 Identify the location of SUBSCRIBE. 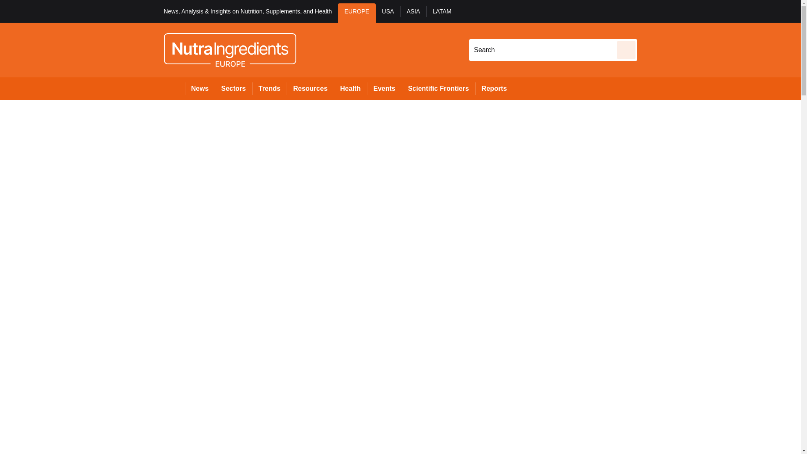
(755, 11).